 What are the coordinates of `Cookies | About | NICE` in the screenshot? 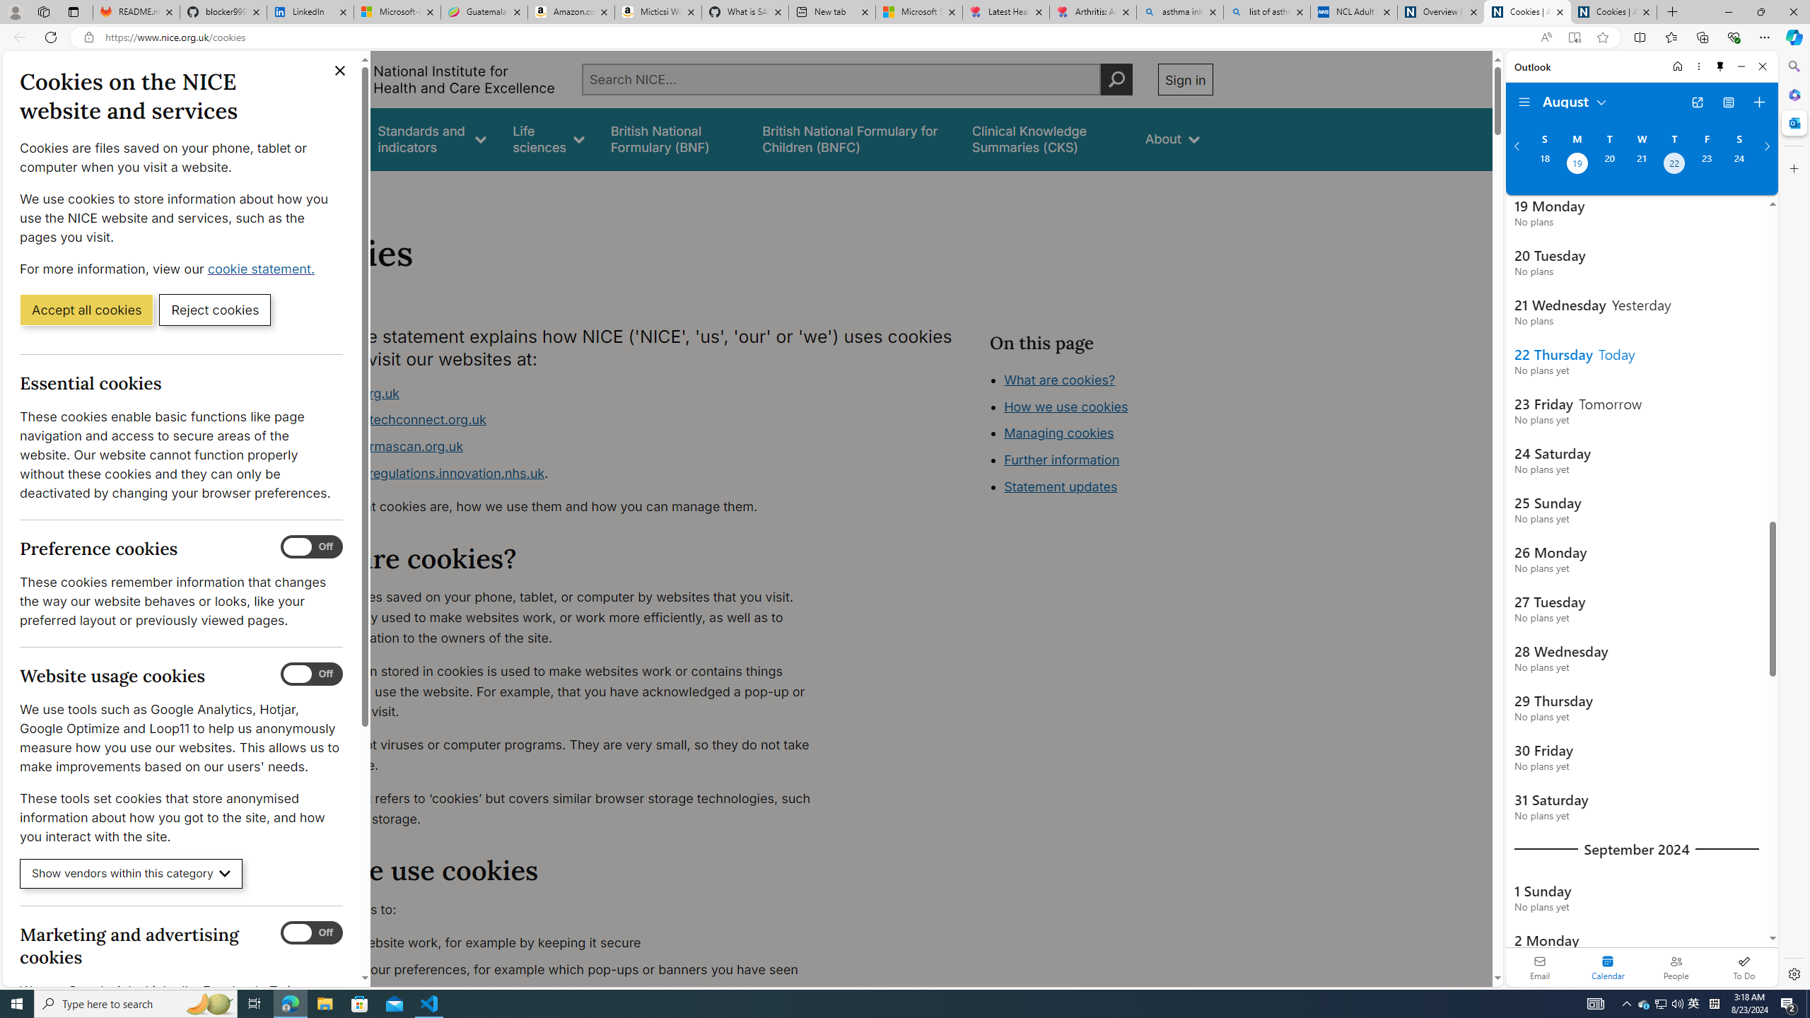 It's located at (1613, 12).